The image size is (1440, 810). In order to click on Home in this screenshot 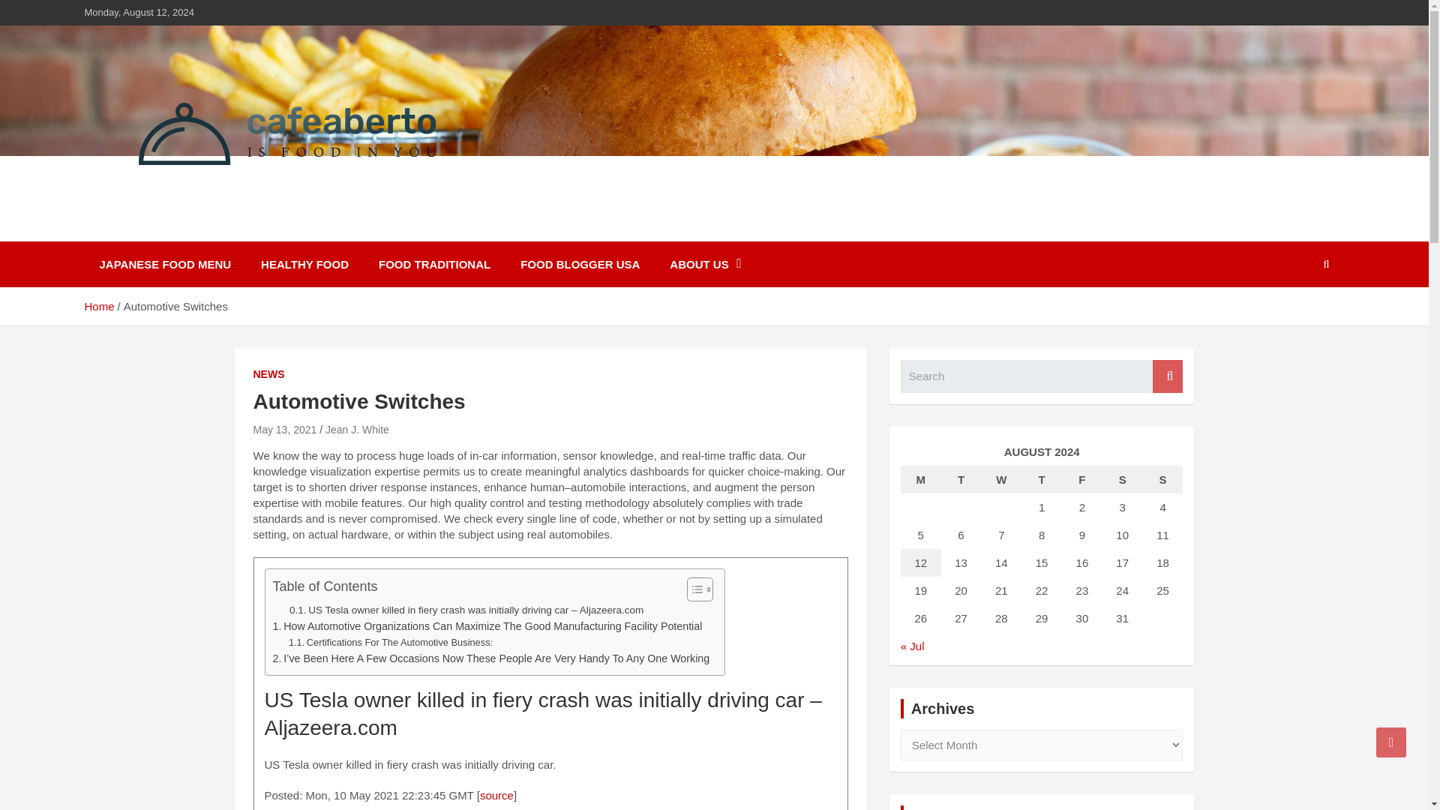, I will do `click(98, 306)`.